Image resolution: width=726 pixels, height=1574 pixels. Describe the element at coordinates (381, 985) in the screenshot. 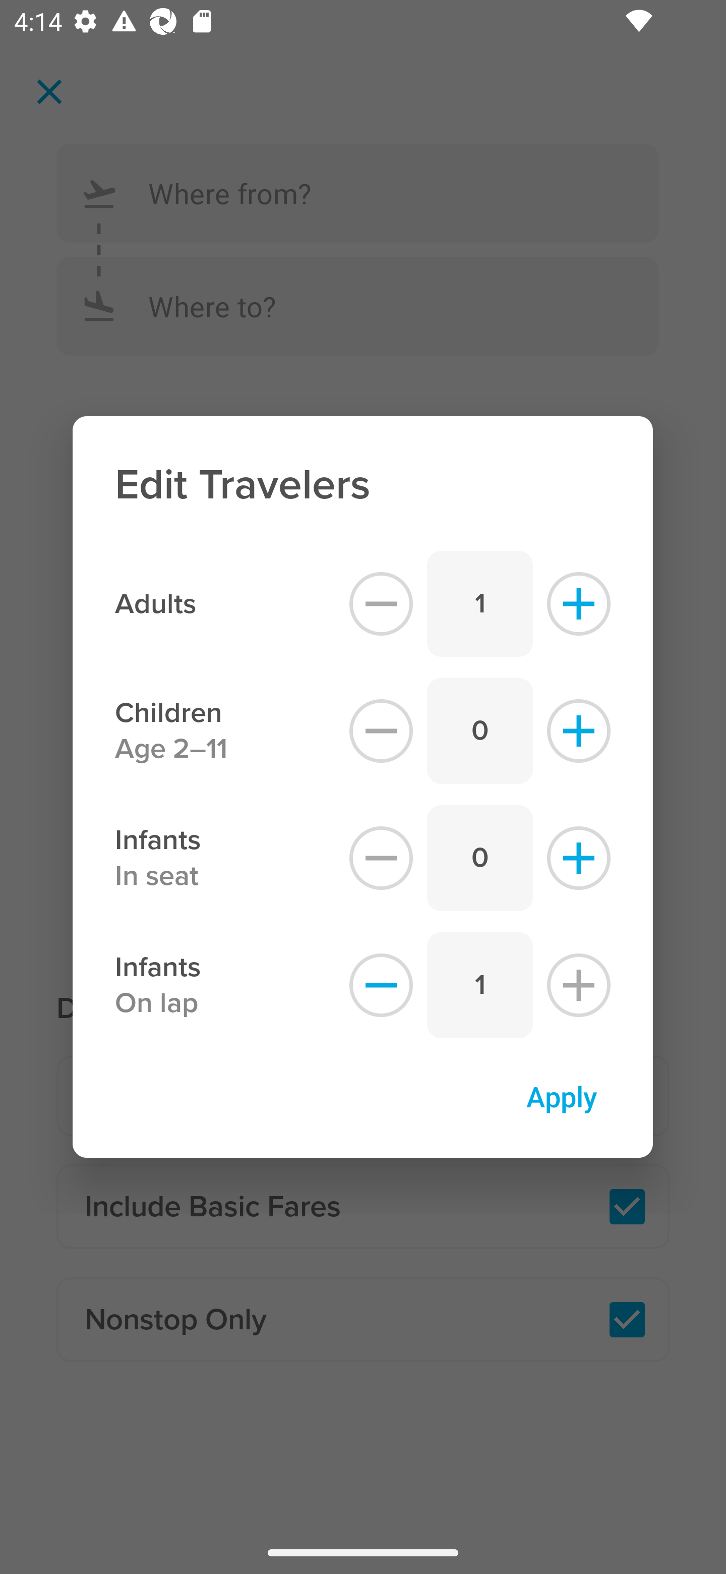

I see `Decrease value` at that location.